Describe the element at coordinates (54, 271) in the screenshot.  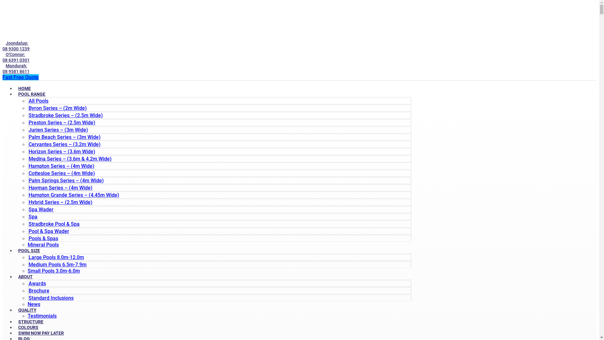
I see `Small Pools 3.0m-6.0m` at that location.